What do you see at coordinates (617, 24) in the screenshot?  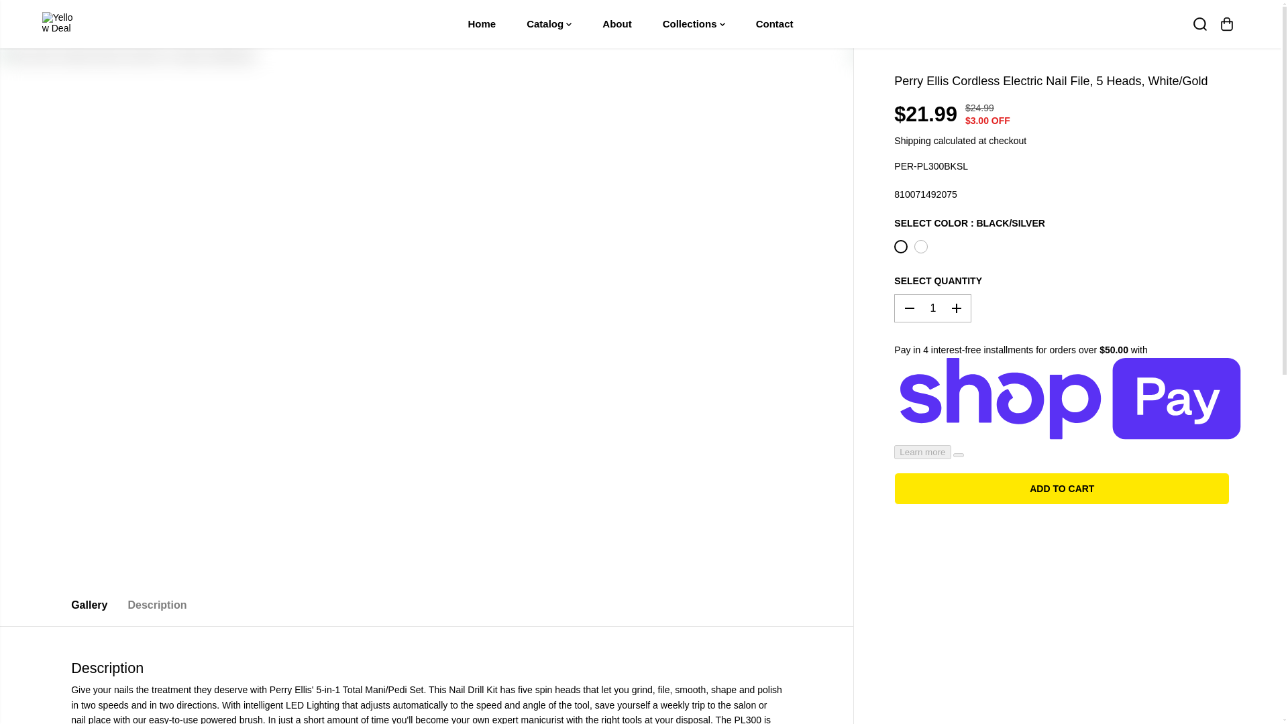 I see `About` at bounding box center [617, 24].